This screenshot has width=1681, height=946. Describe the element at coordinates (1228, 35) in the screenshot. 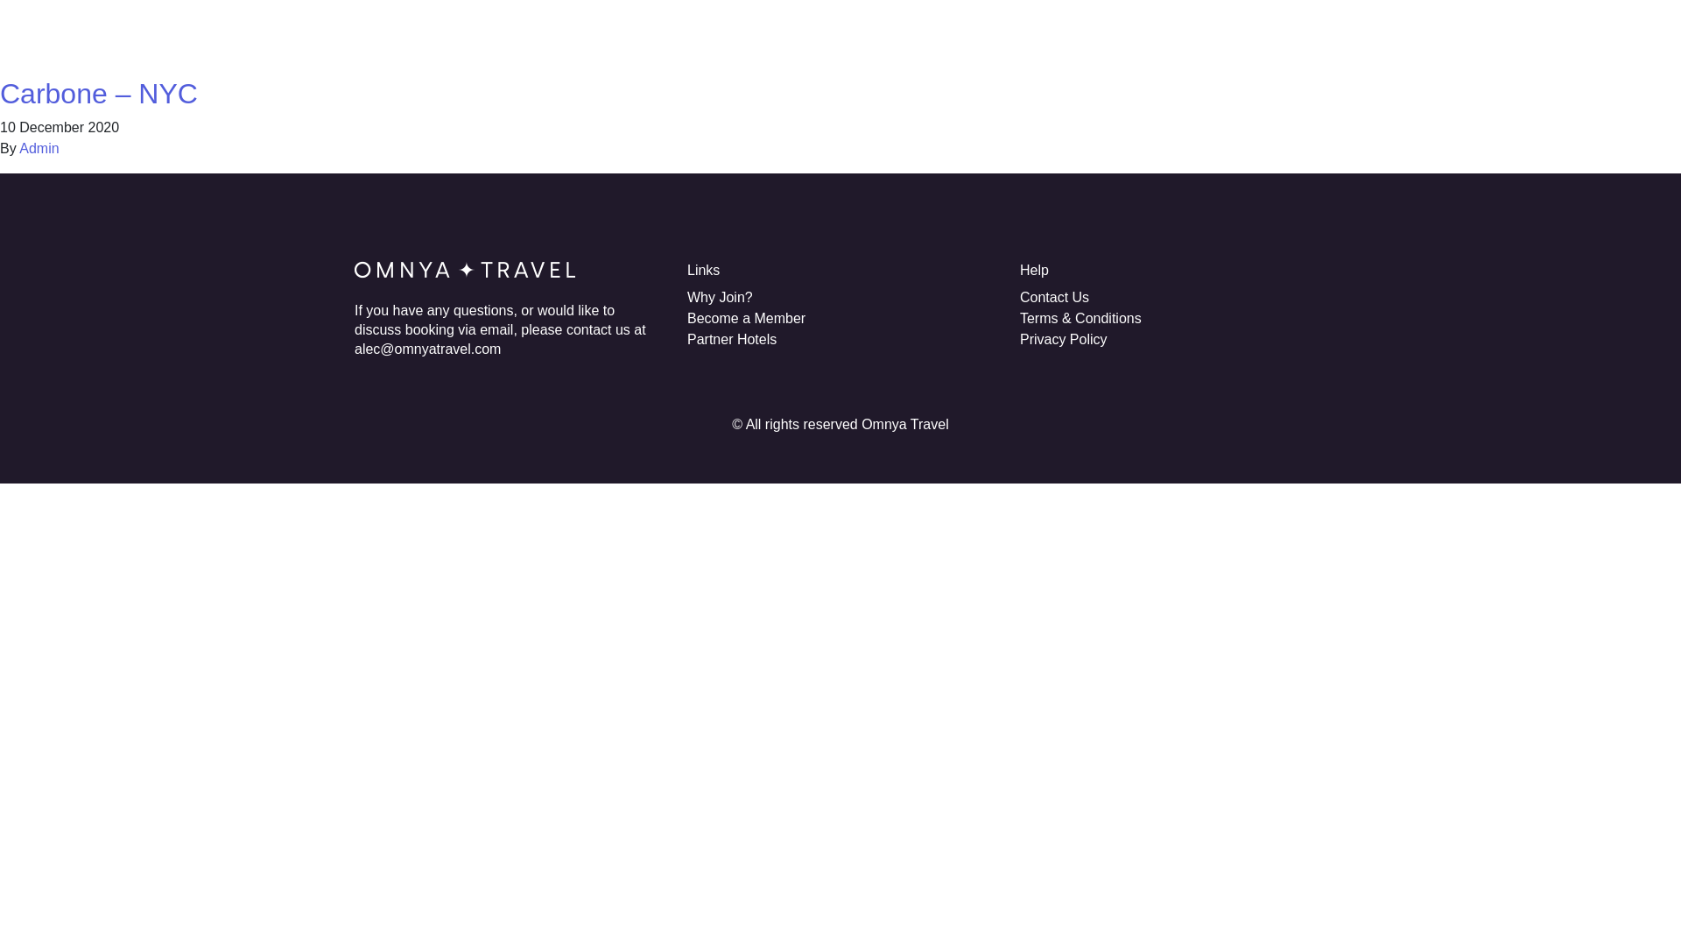

I see `Contact Us` at that location.